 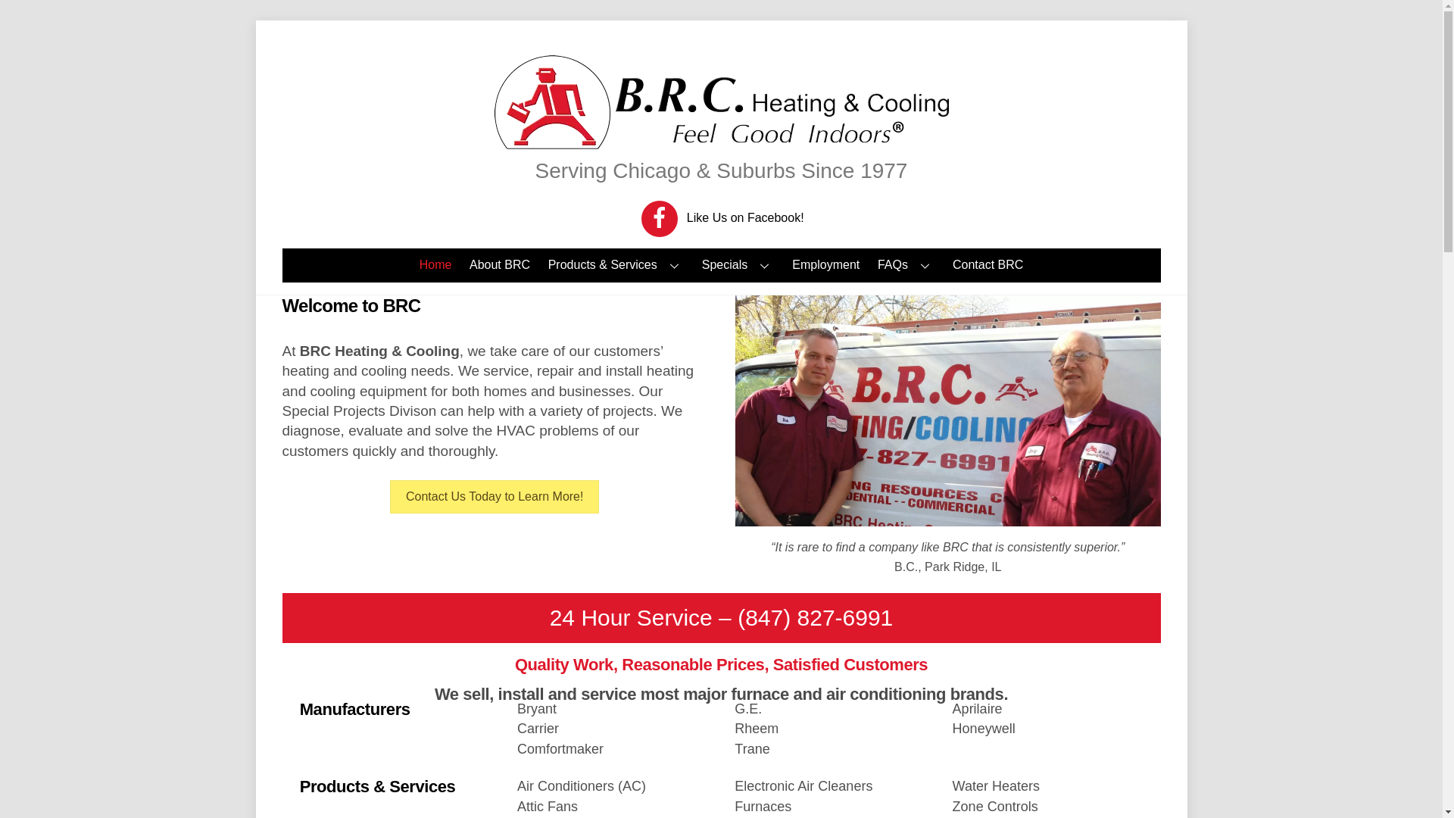 What do you see at coordinates (988, 265) in the screenshot?
I see `Contact BRC` at bounding box center [988, 265].